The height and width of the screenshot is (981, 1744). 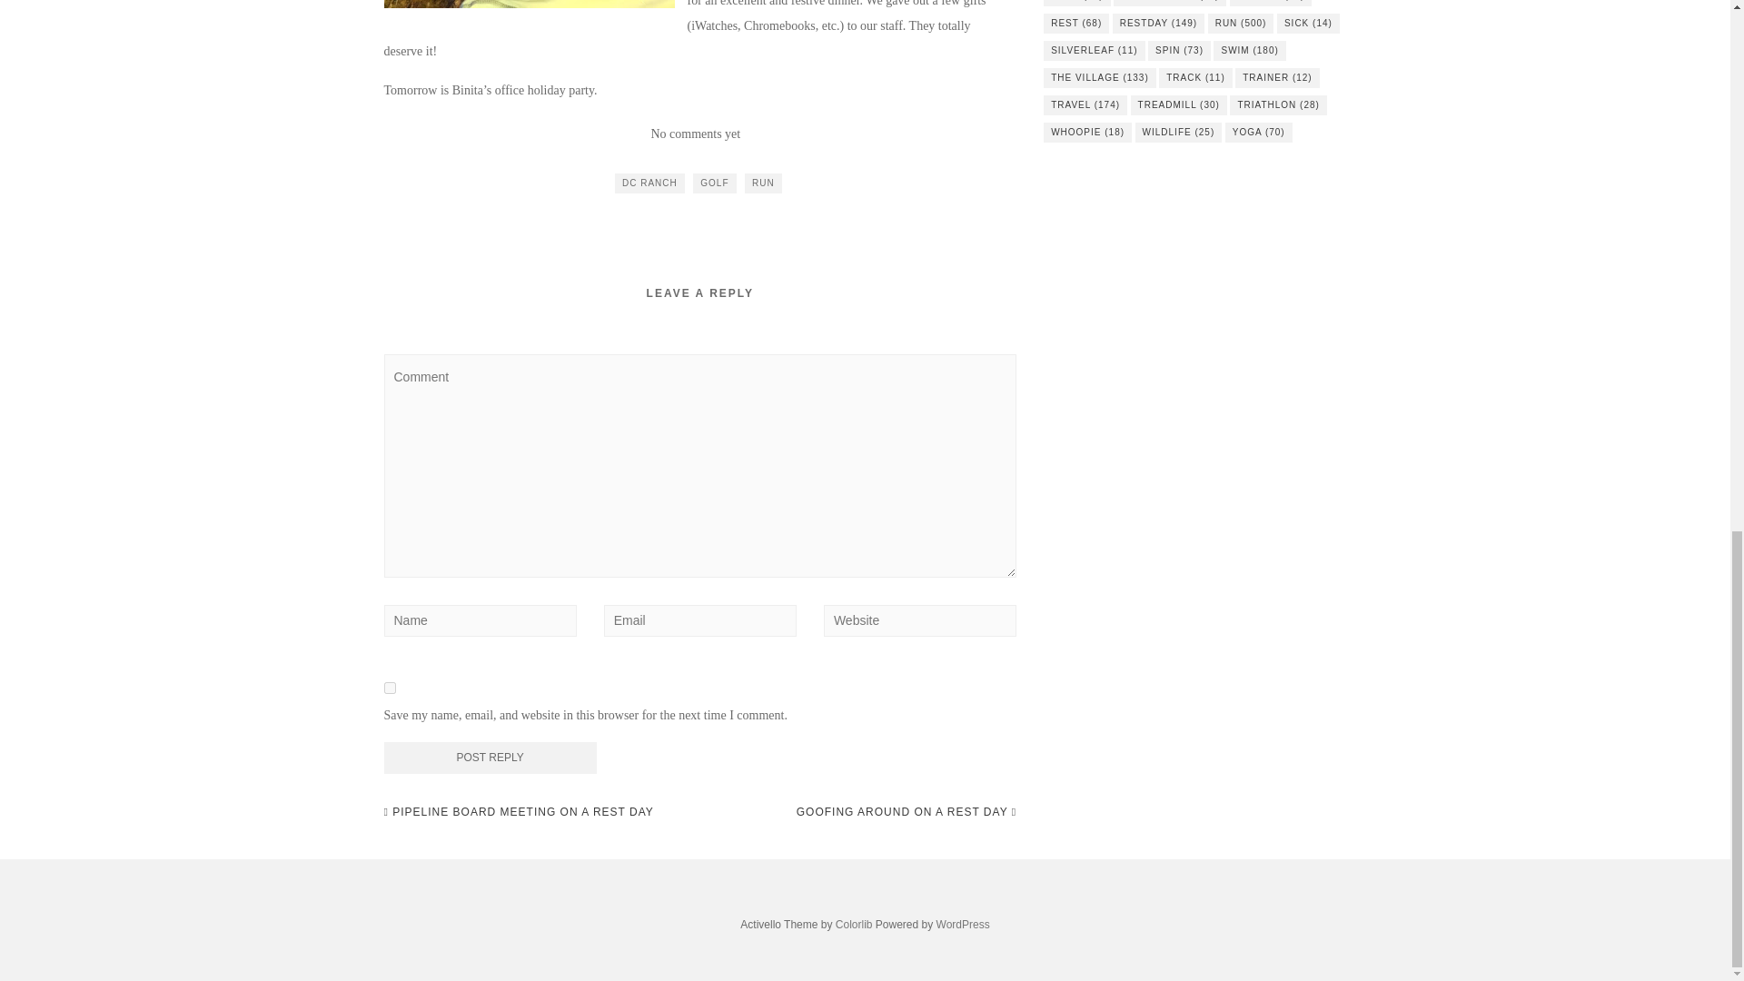 What do you see at coordinates (714, 183) in the screenshot?
I see `GOLF` at bounding box center [714, 183].